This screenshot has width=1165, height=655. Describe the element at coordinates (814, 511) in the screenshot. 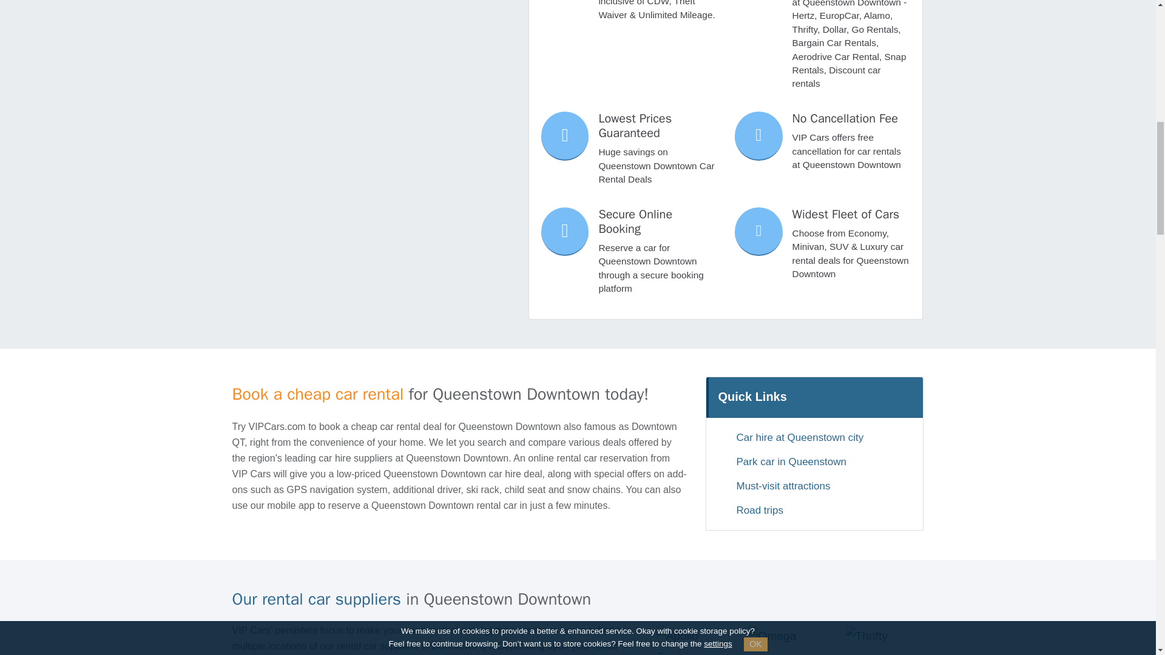

I see `Road trips` at that location.